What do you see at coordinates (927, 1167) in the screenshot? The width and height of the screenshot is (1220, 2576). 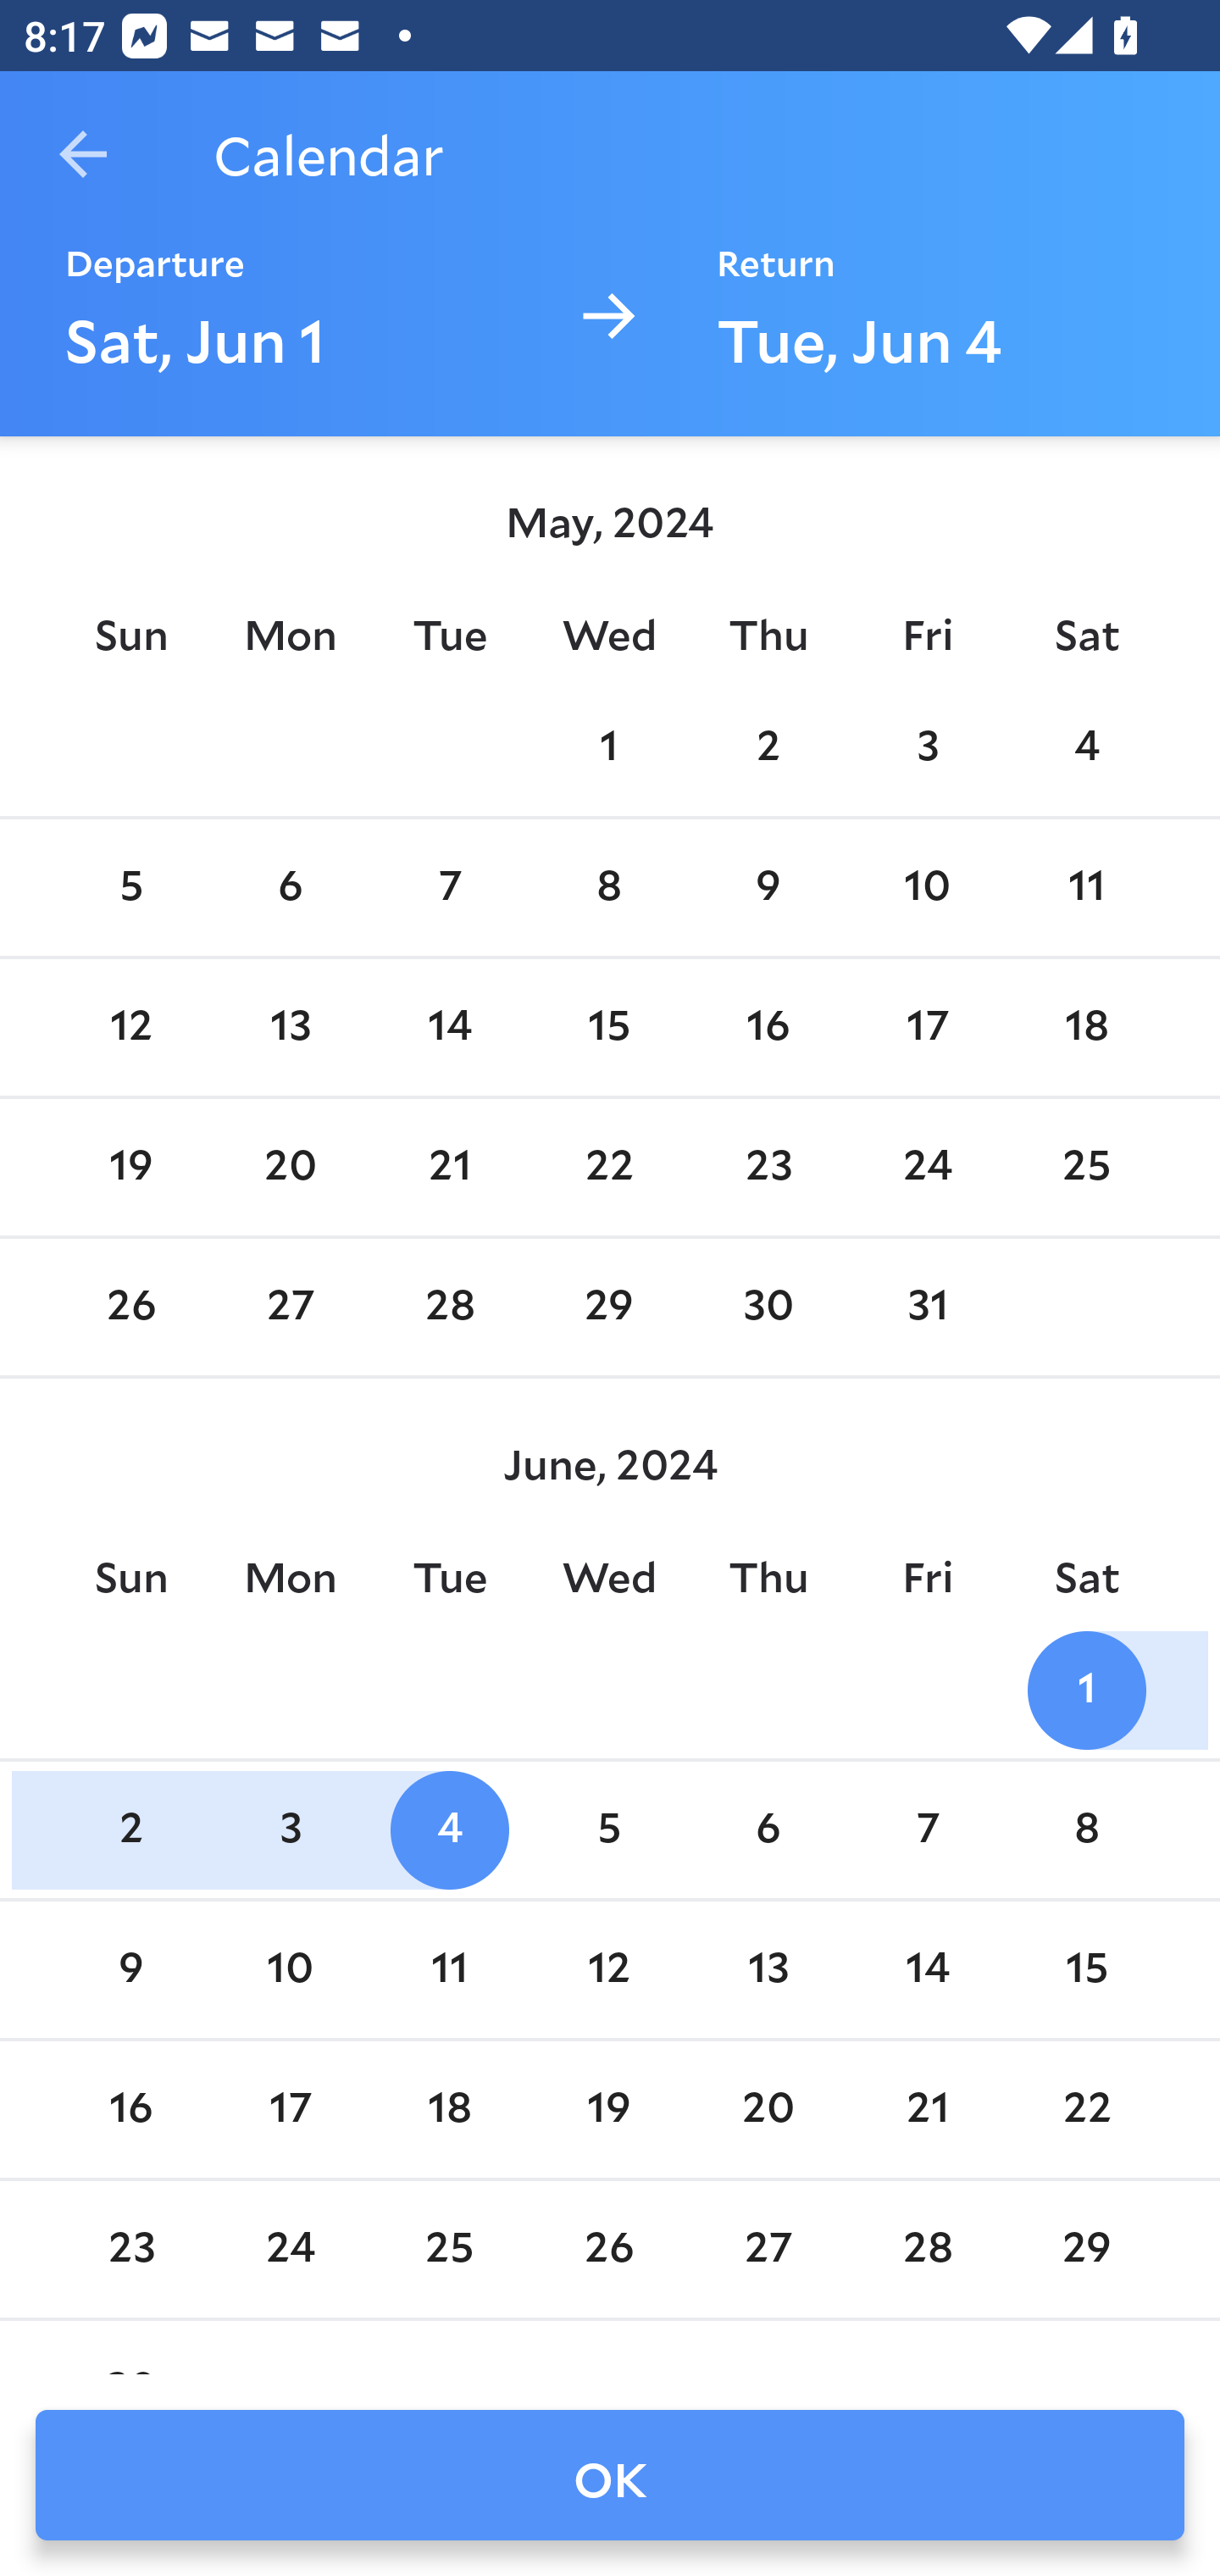 I see `24` at bounding box center [927, 1167].